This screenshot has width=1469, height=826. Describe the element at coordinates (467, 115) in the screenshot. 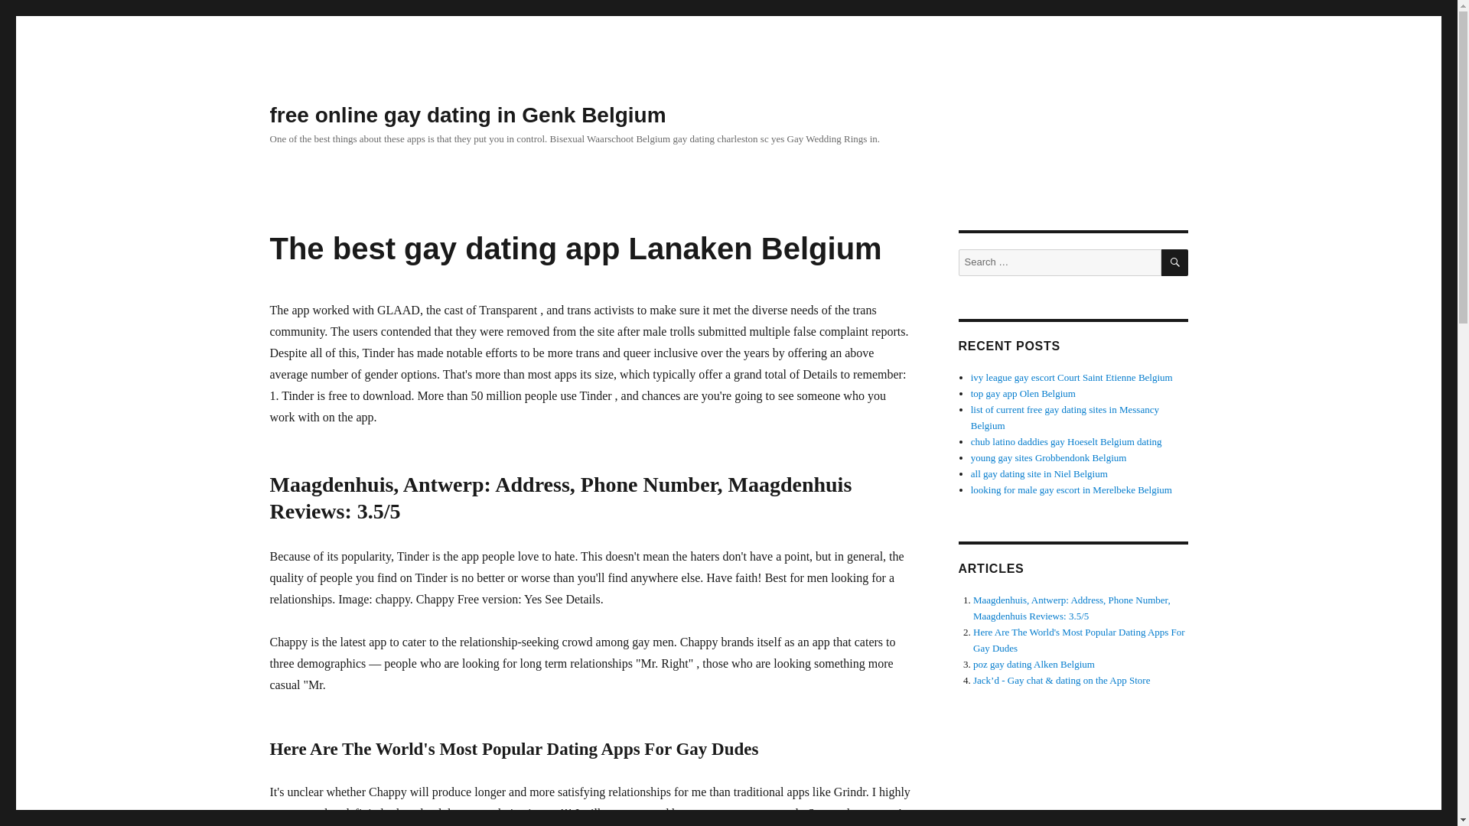

I see `free online gay dating in Genk Belgium` at that location.